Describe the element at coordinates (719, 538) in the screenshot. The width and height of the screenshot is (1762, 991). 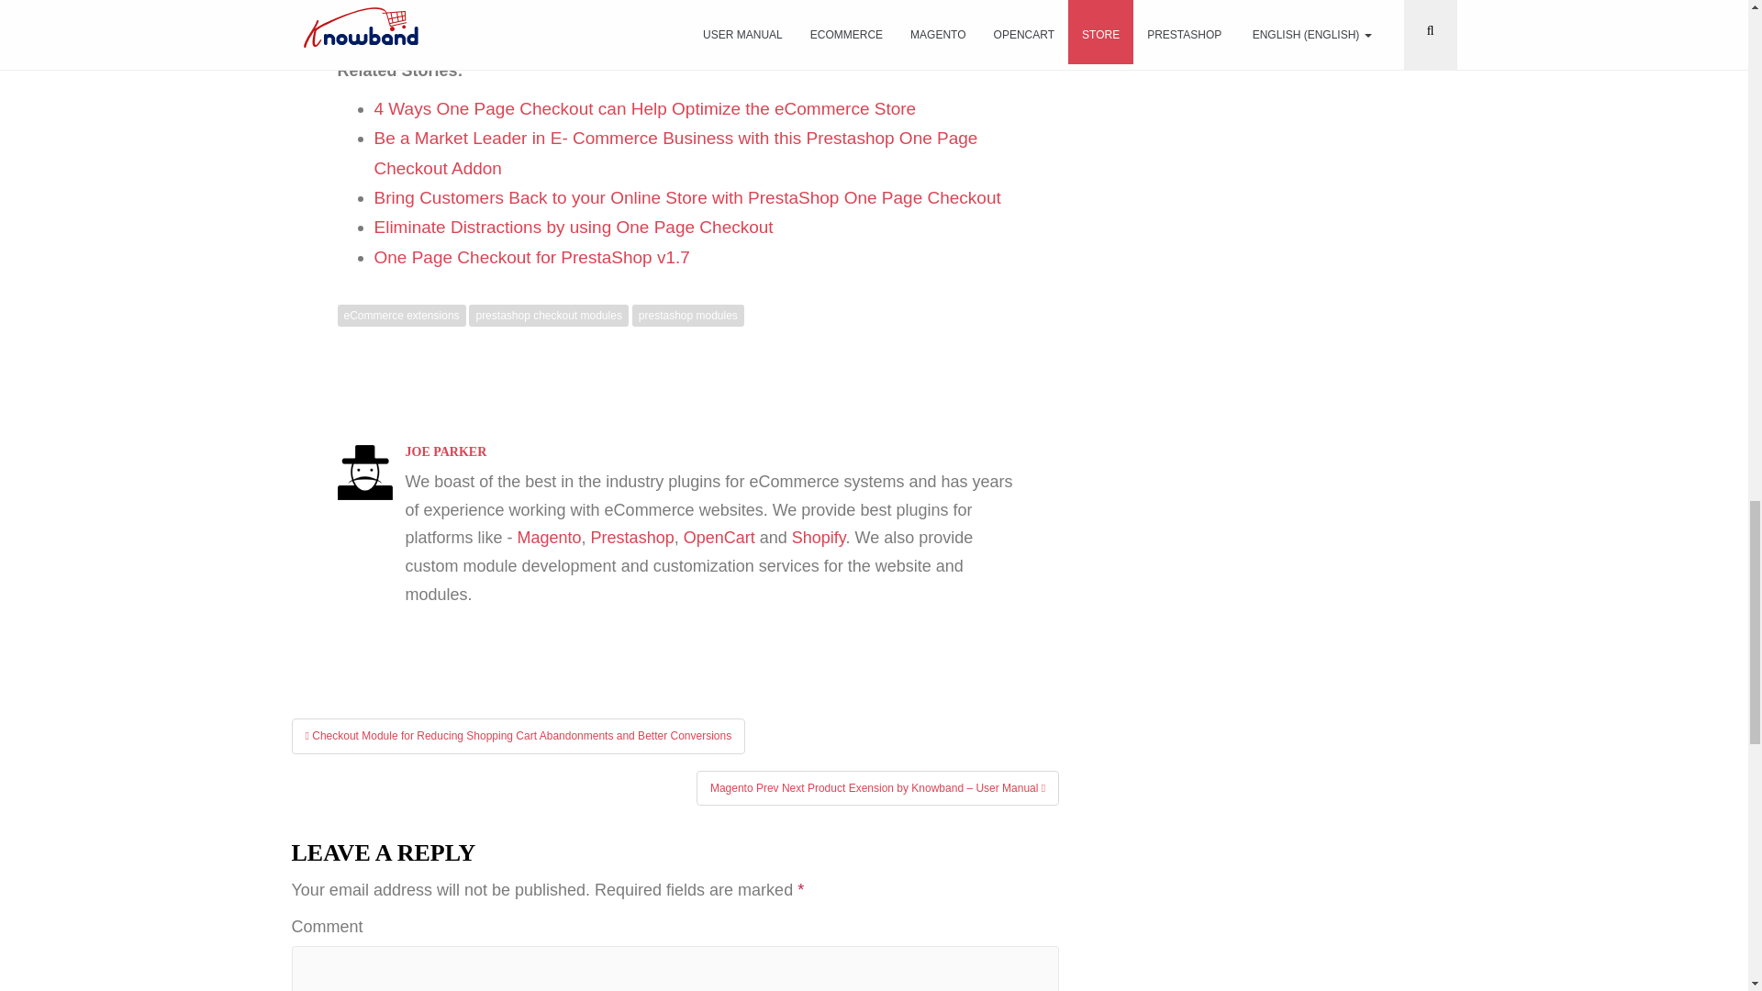
I see `OpenCart` at that location.